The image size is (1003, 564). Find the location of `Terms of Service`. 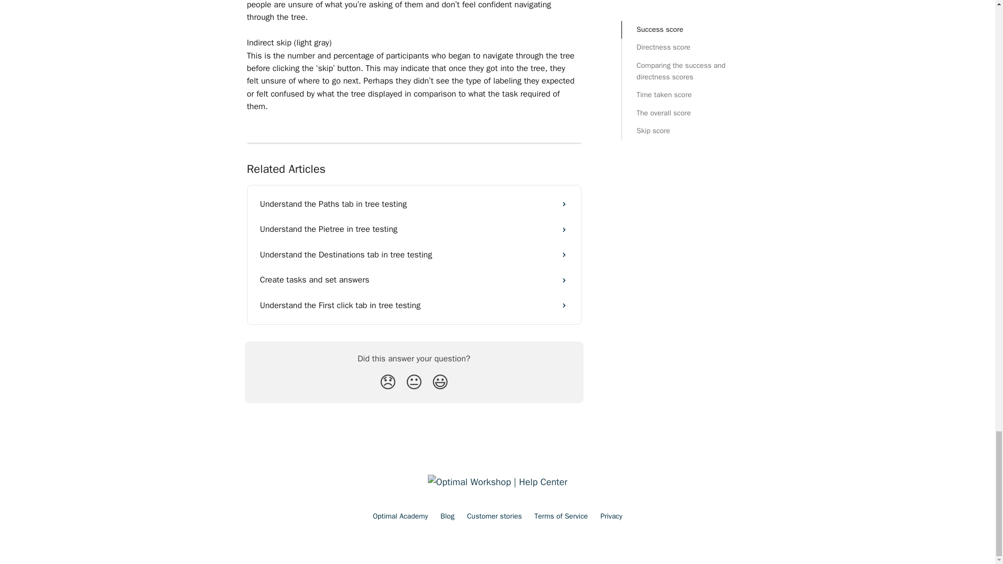

Terms of Service is located at coordinates (561, 516).